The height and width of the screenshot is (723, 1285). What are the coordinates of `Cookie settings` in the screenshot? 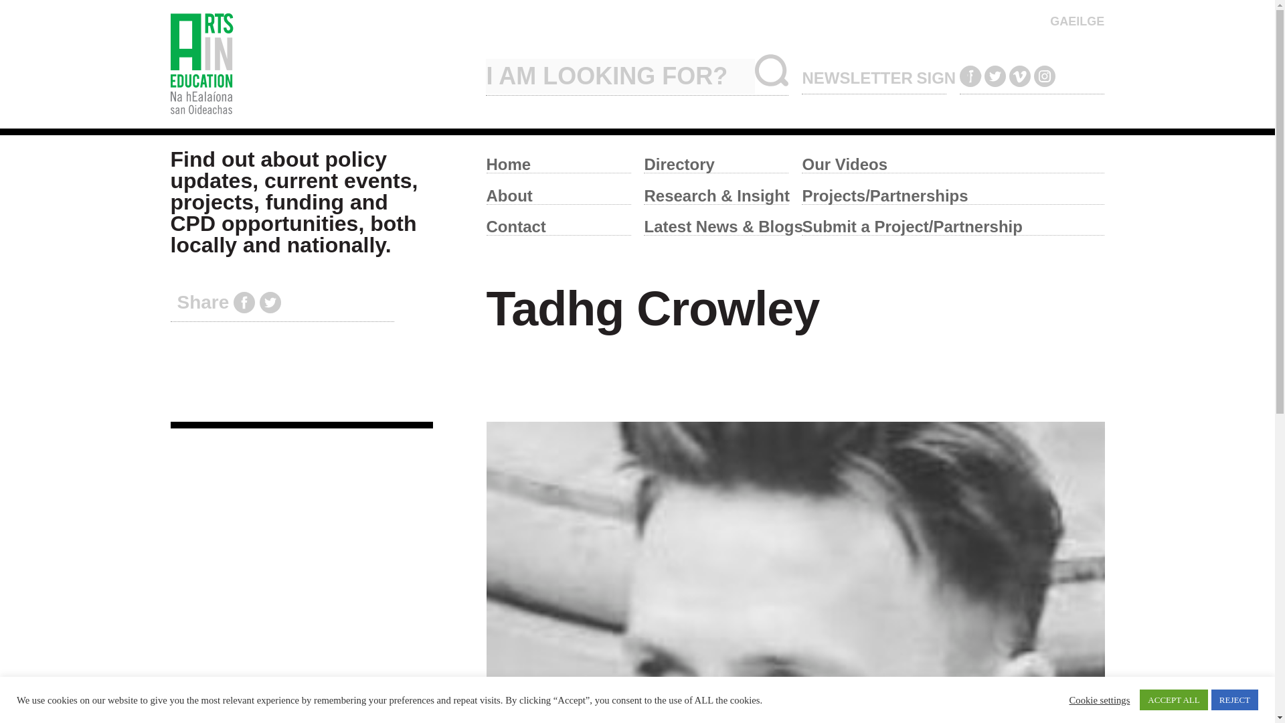 It's located at (1100, 699).